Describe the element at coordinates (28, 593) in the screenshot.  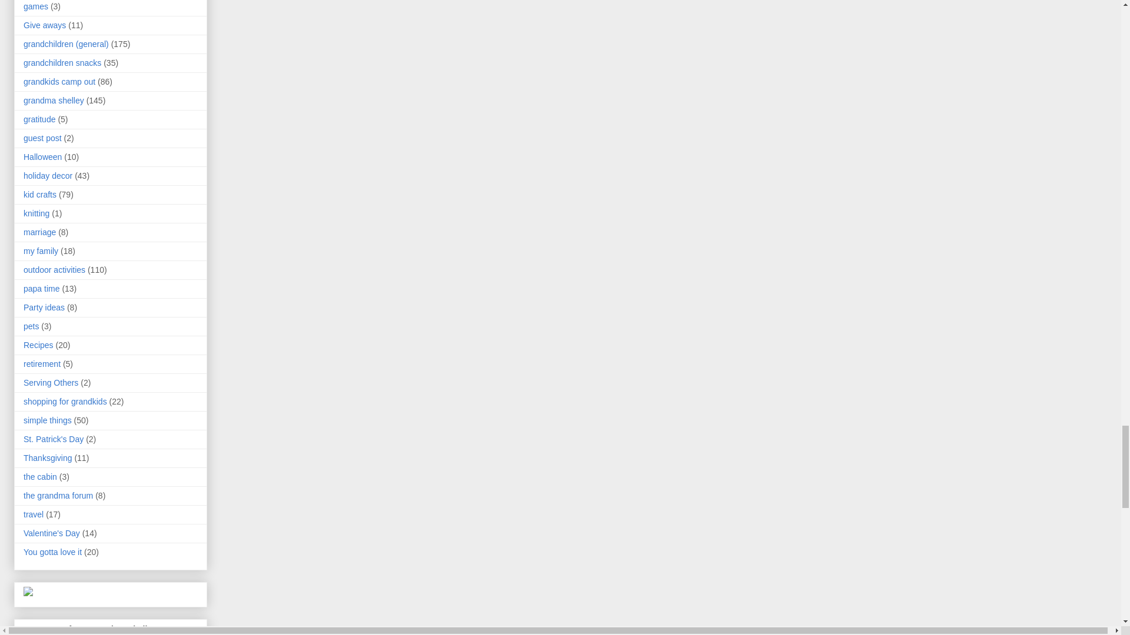
I see `SugarDoodle.net` at that location.